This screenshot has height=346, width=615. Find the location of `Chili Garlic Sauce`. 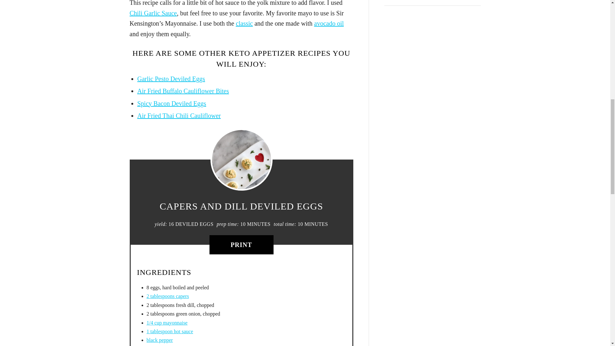

Chili Garlic Sauce is located at coordinates (153, 13).